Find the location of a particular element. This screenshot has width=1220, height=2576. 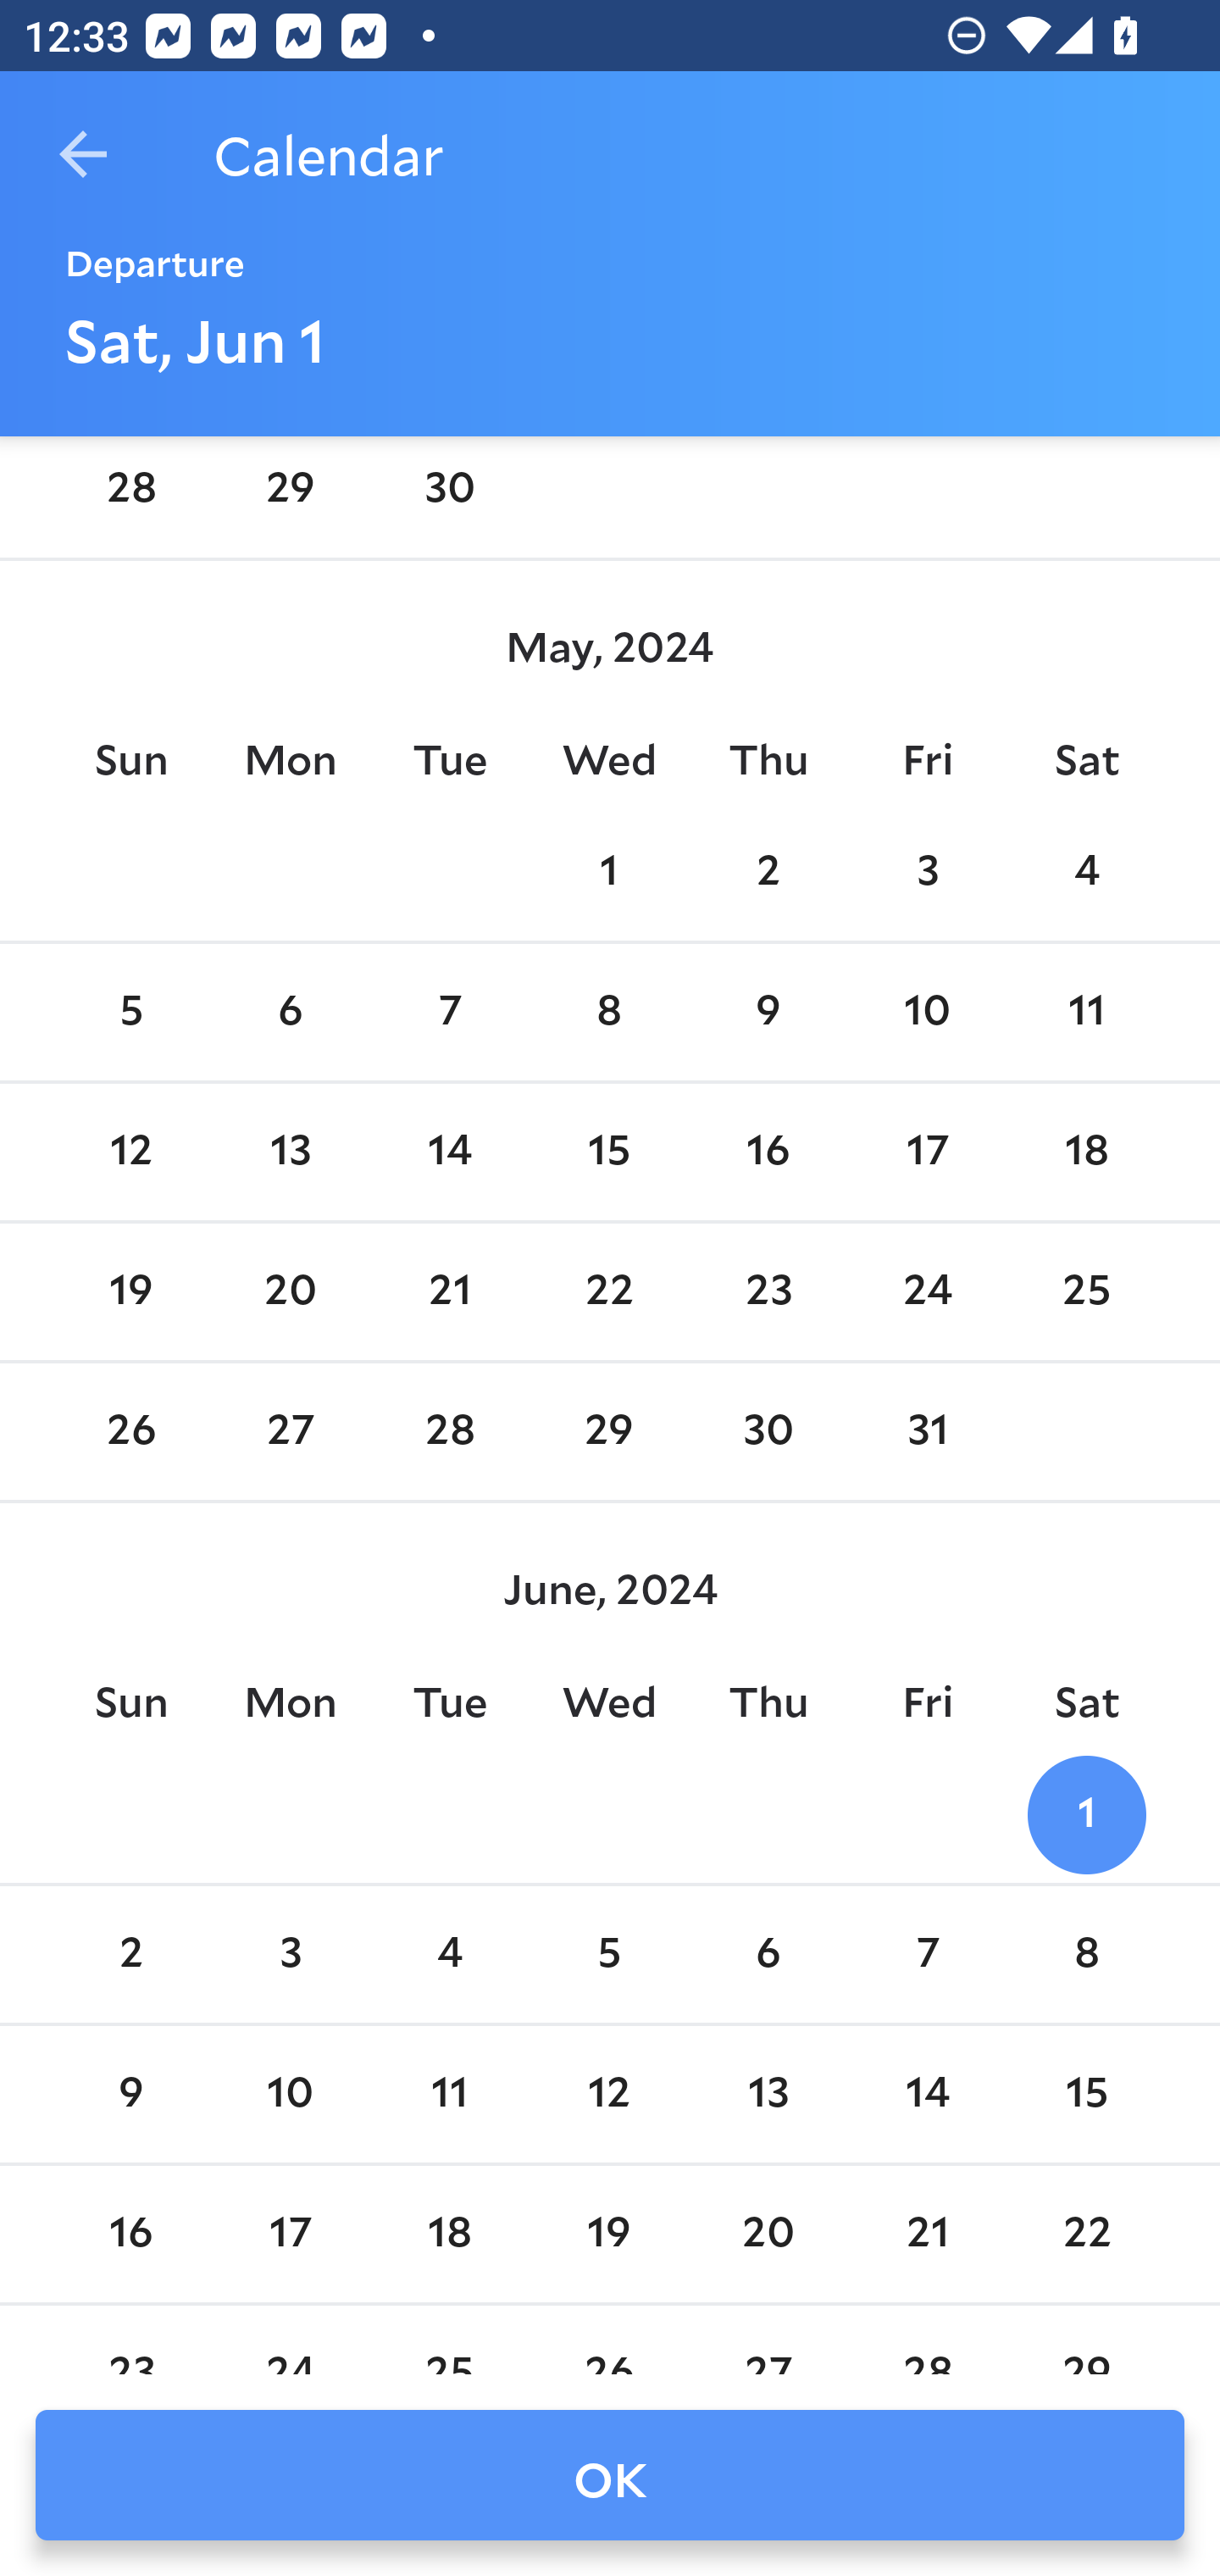

26 is located at coordinates (130, 1432).